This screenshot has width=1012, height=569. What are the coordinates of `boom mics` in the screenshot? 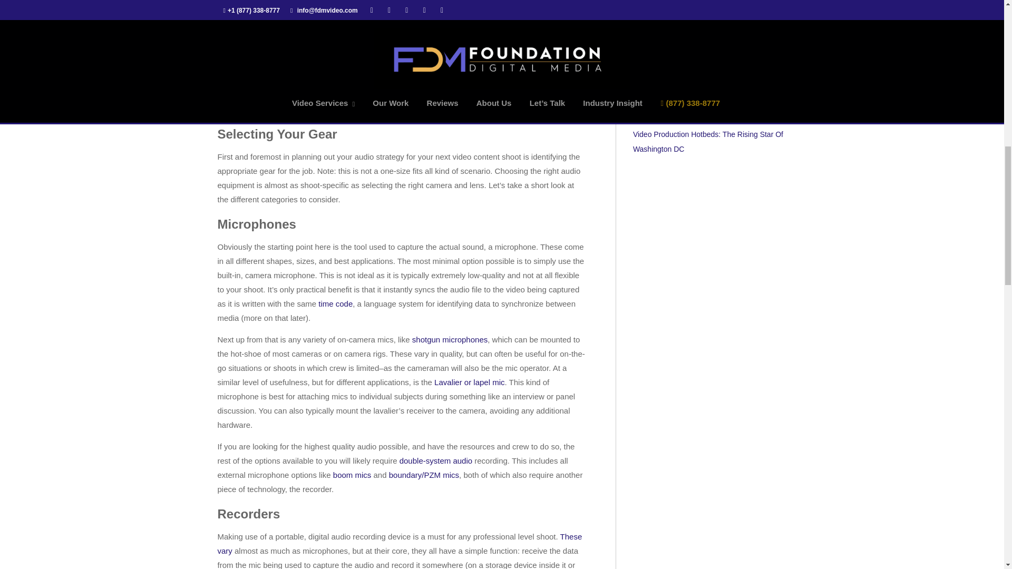 It's located at (352, 475).